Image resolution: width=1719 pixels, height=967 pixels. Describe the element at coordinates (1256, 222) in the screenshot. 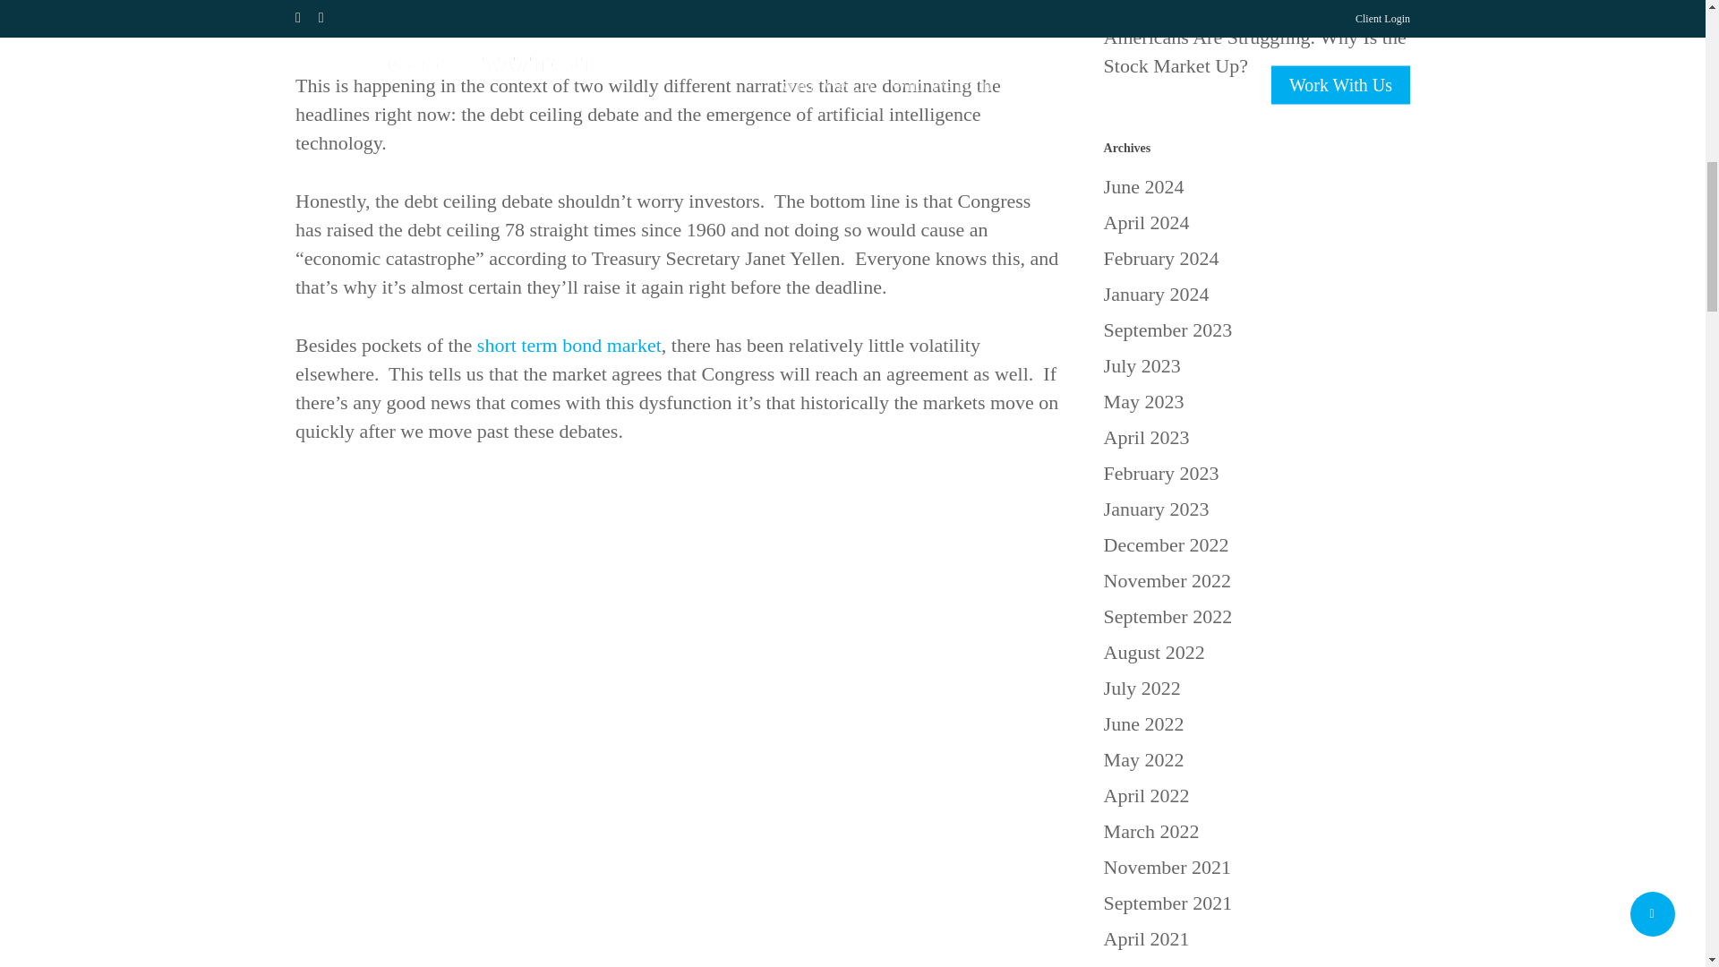

I see `April 2024` at that location.